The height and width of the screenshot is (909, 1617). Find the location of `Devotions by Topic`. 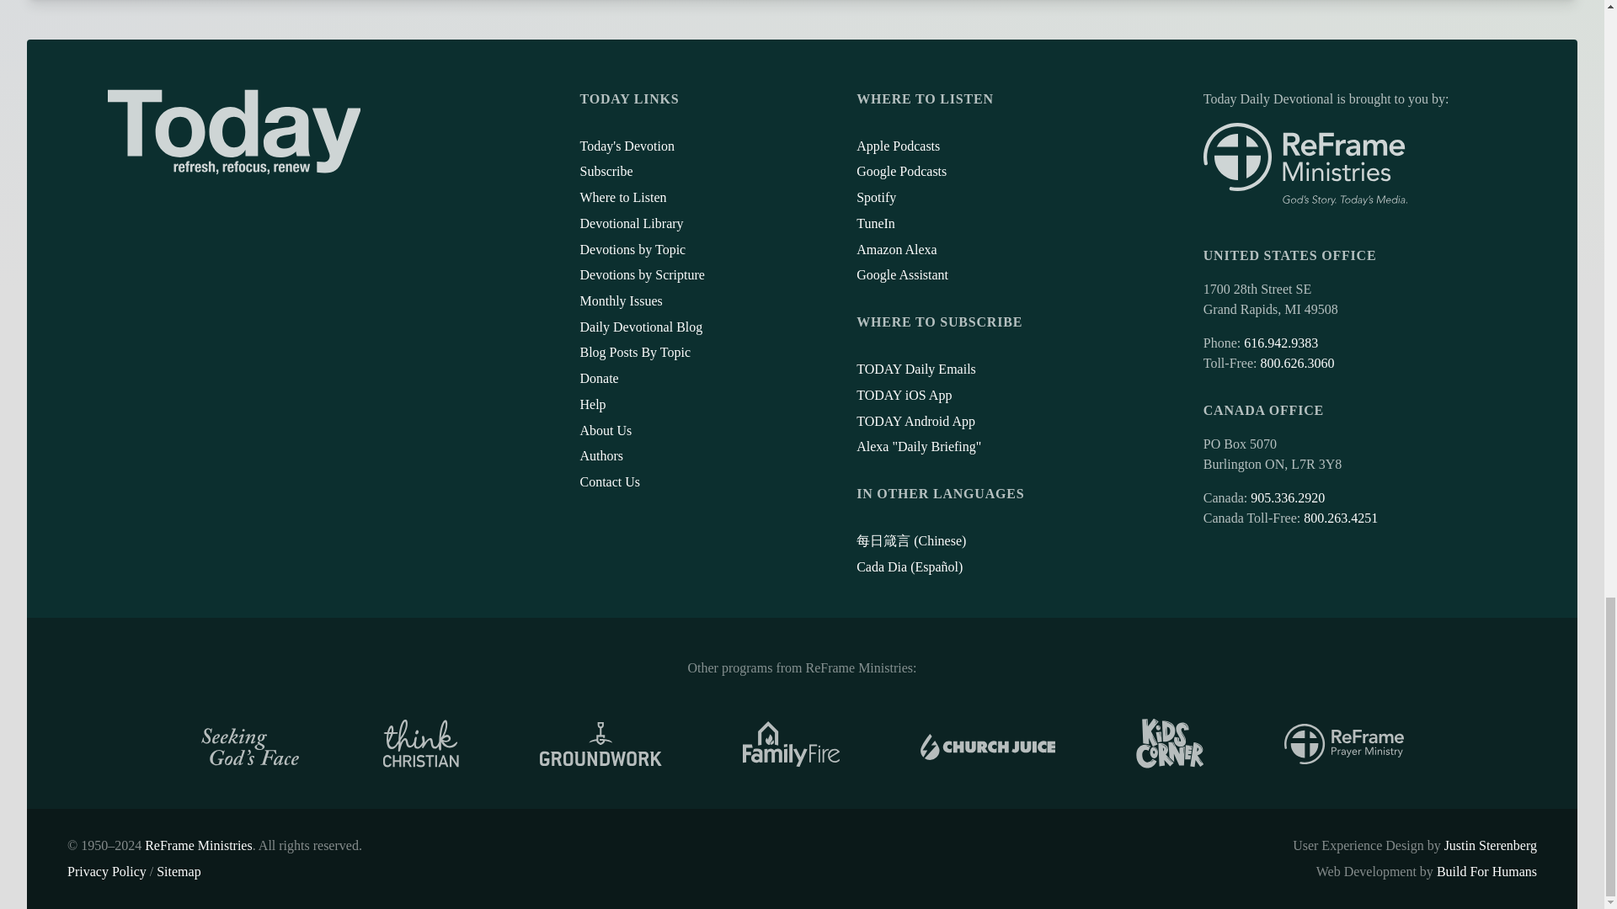

Devotions by Topic is located at coordinates (632, 249).